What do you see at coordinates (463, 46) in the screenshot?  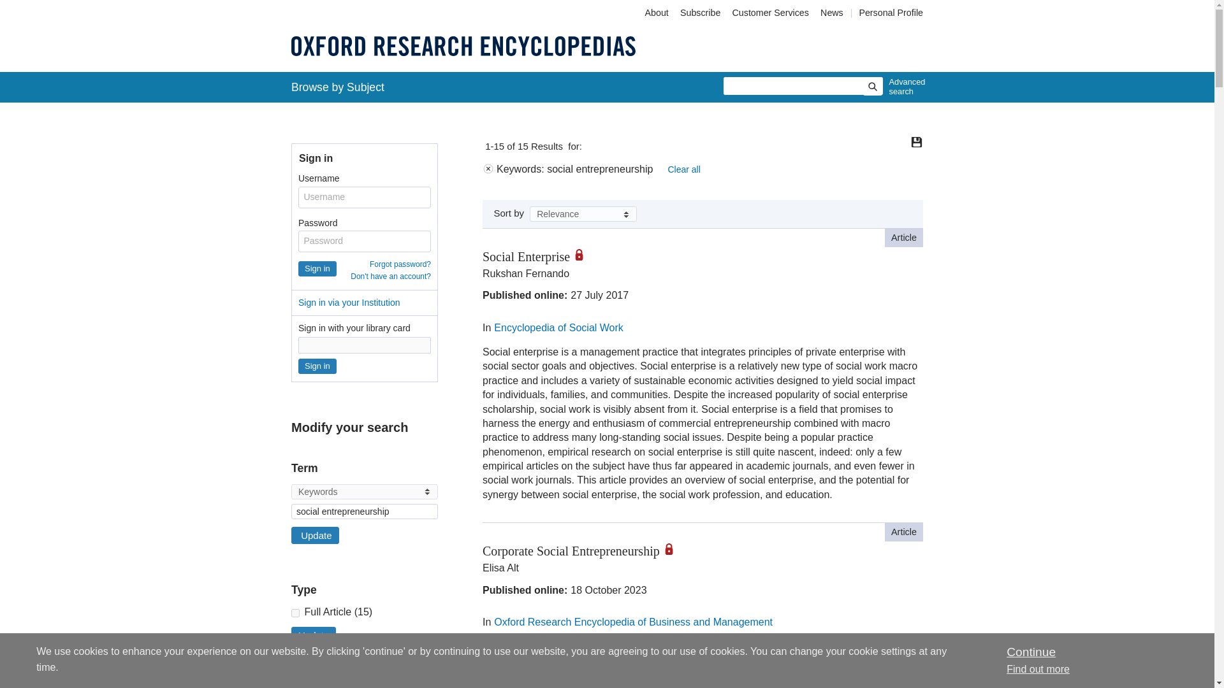 I see `Oxford Research Encyclopedias` at bounding box center [463, 46].